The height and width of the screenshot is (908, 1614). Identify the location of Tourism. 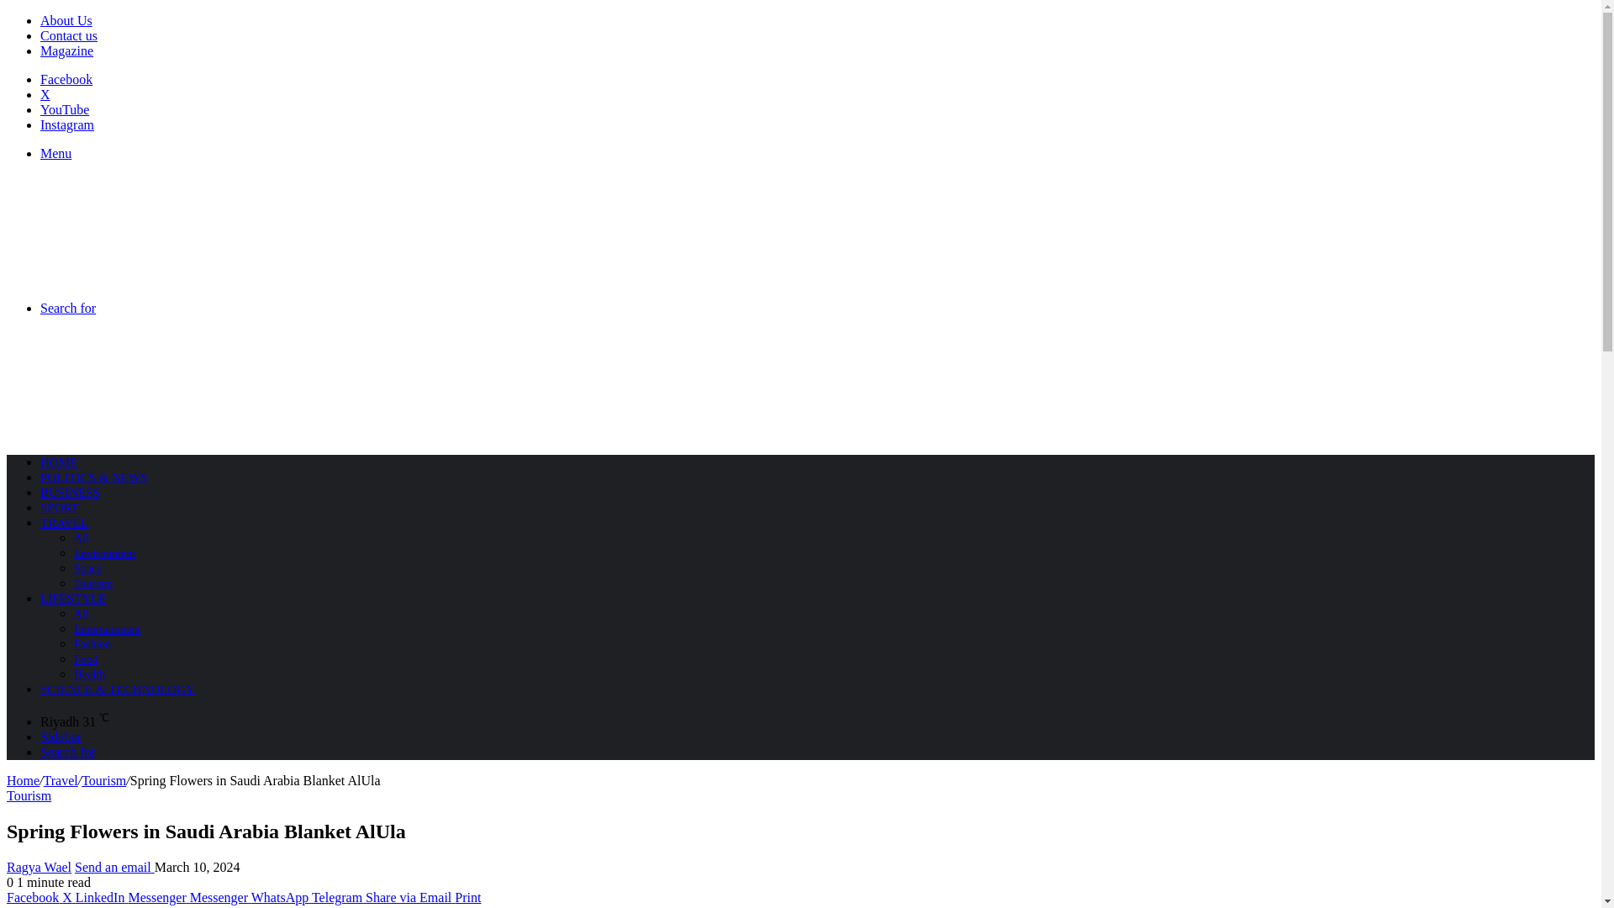
(93, 583).